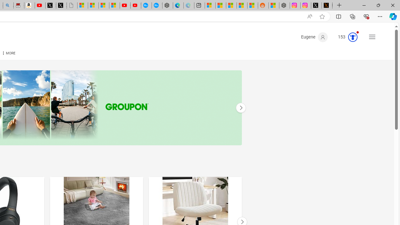 Image resolution: width=400 pixels, height=225 pixels. I want to click on Shanghai, China Weather trends | Microsoft Weather, so click(252, 6).